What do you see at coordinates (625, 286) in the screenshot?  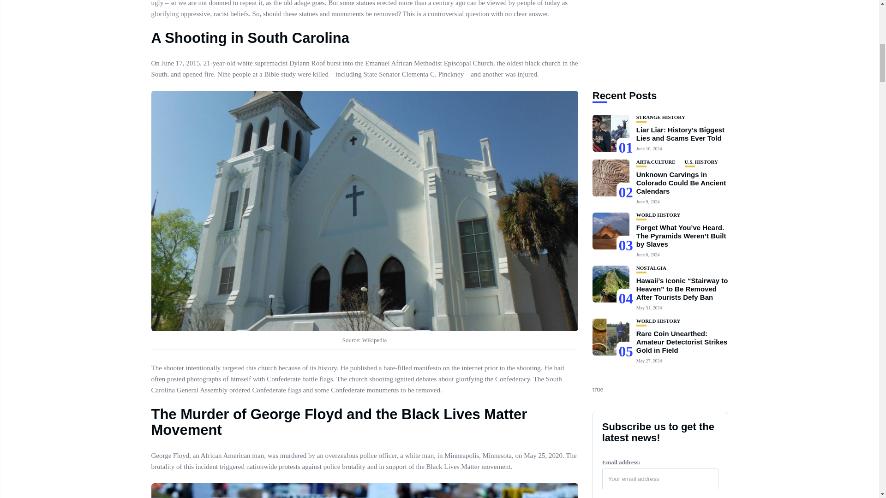 I see `Sign up` at bounding box center [625, 286].